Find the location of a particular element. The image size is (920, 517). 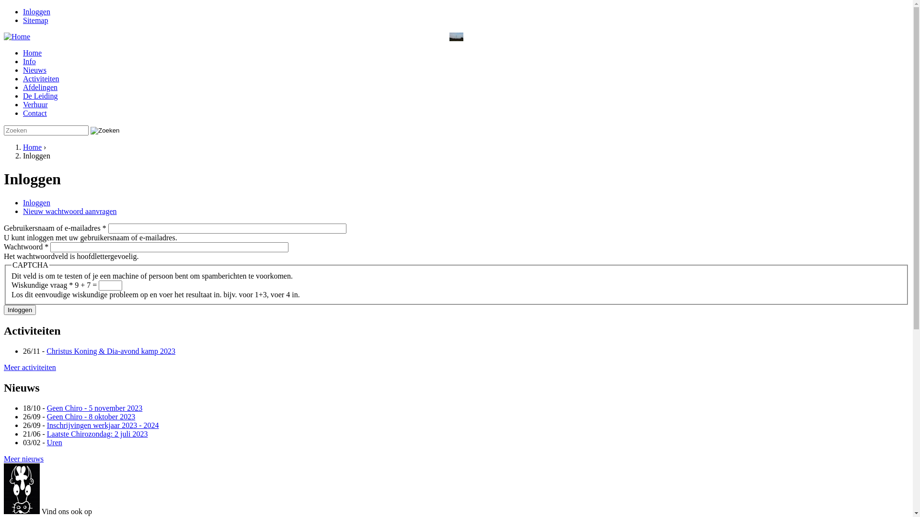

Nieuw wachtwoord aanvragen is located at coordinates (70, 212).